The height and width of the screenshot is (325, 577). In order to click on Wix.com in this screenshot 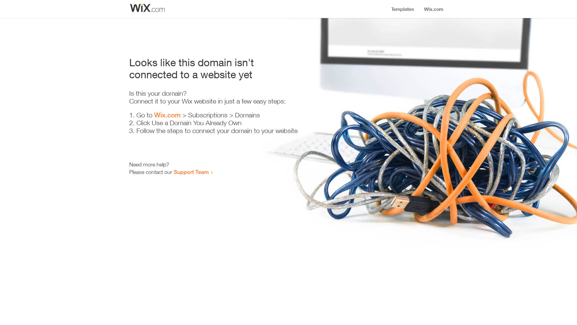, I will do `click(167, 115)`.